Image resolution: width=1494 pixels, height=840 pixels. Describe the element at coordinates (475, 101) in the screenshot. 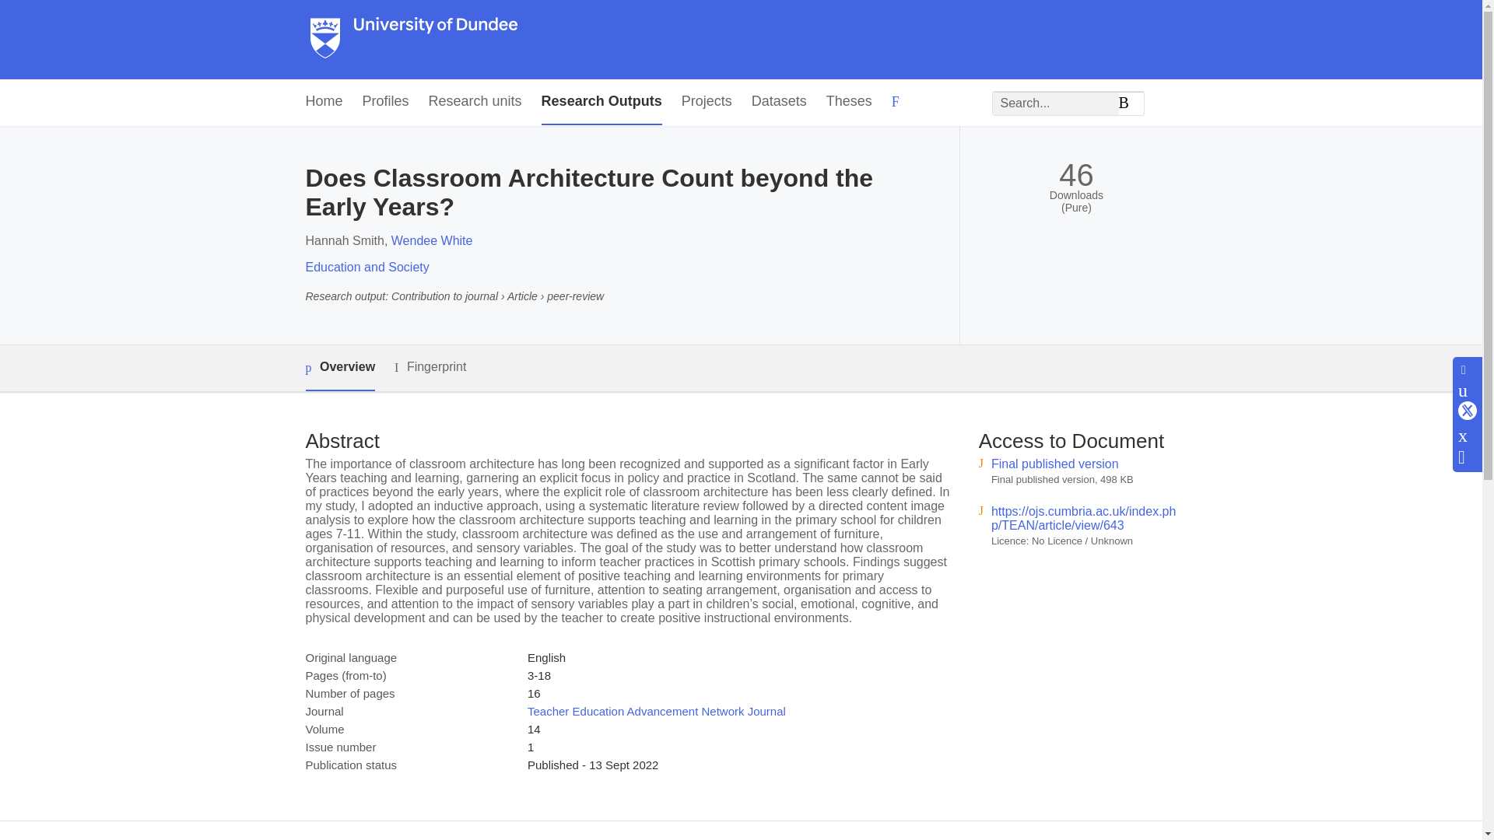

I see `Research units` at that location.